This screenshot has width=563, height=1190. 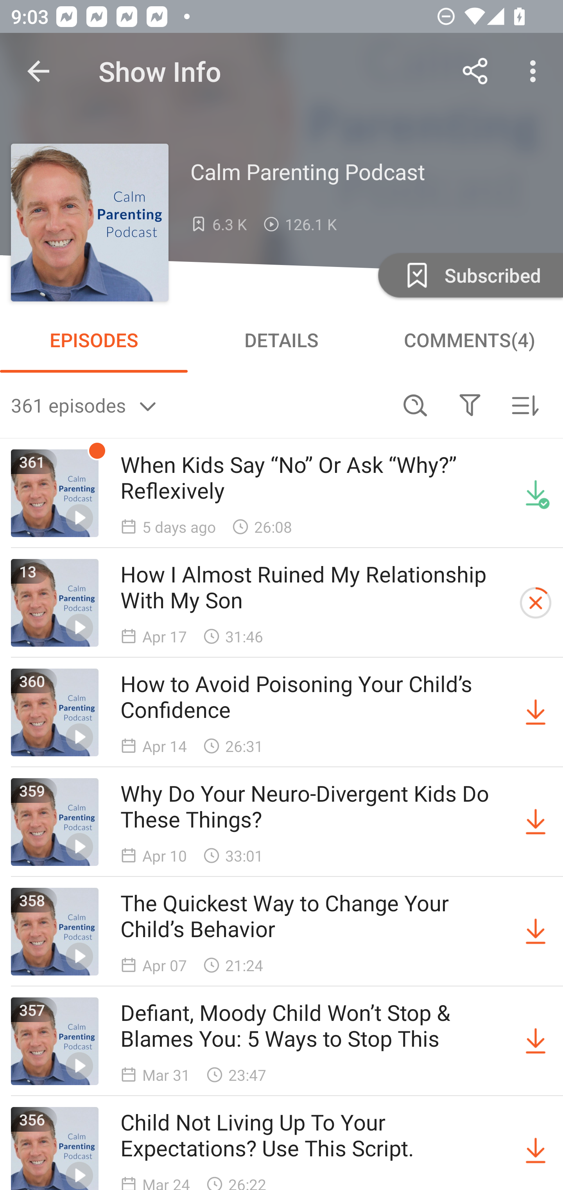 I want to click on Cancel Downloading, so click(x=536, y=602).